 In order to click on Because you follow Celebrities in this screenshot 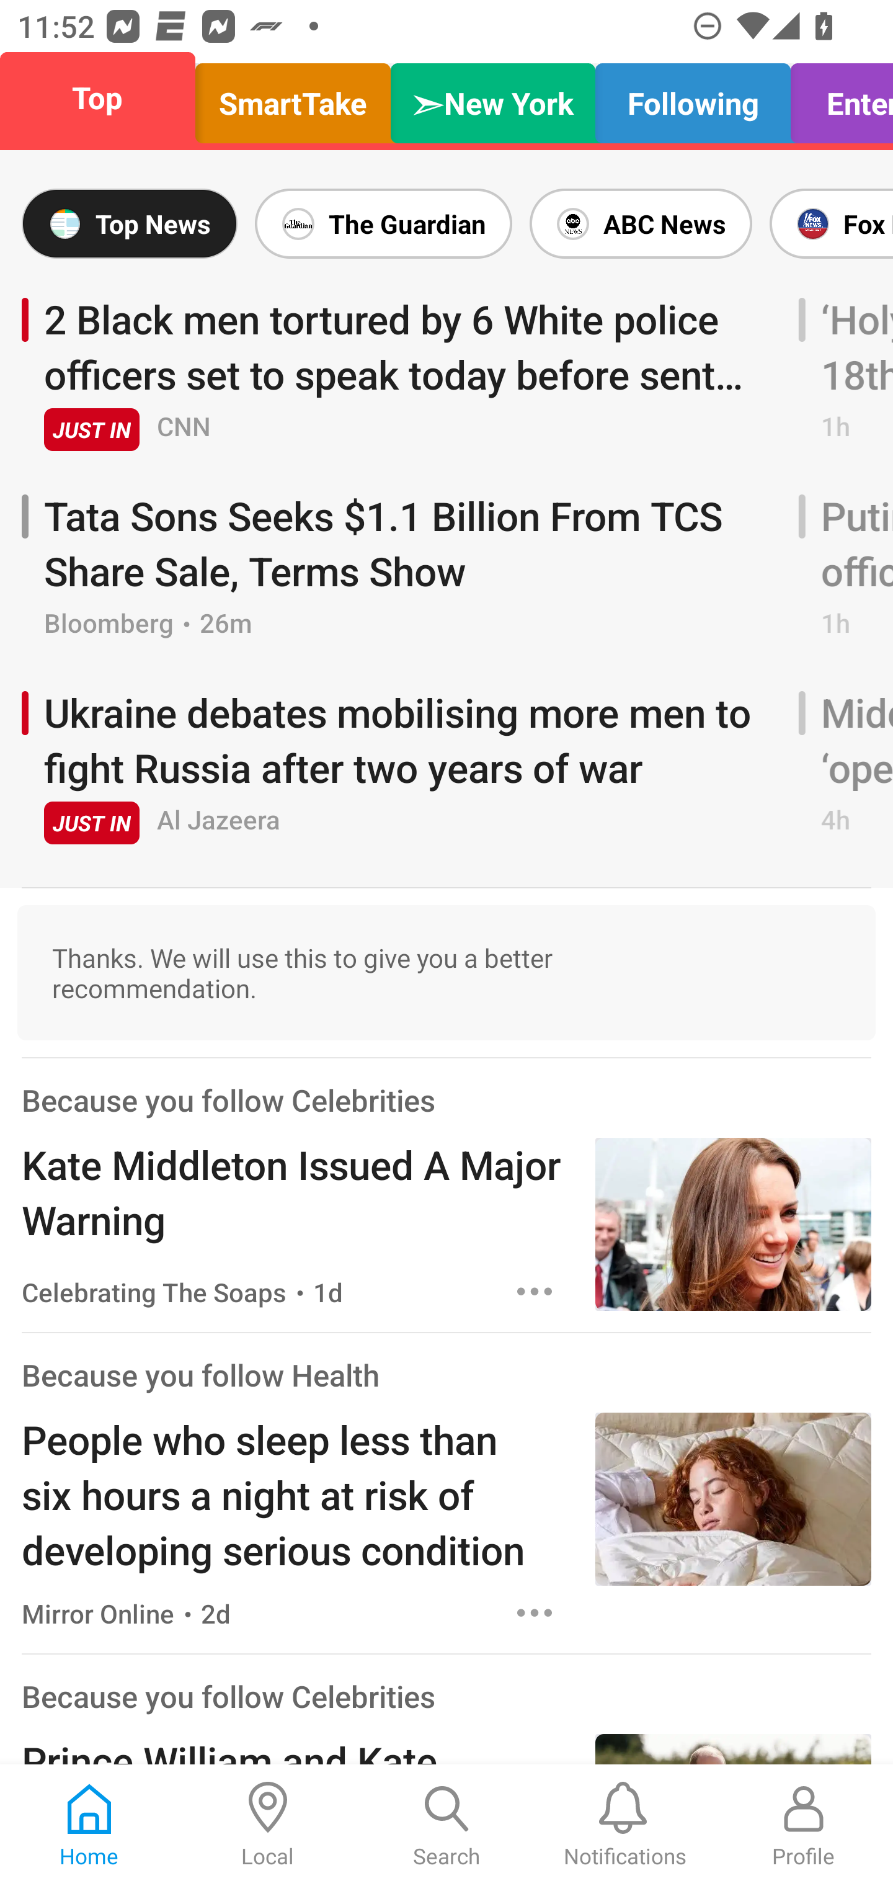, I will do `click(228, 1099)`.